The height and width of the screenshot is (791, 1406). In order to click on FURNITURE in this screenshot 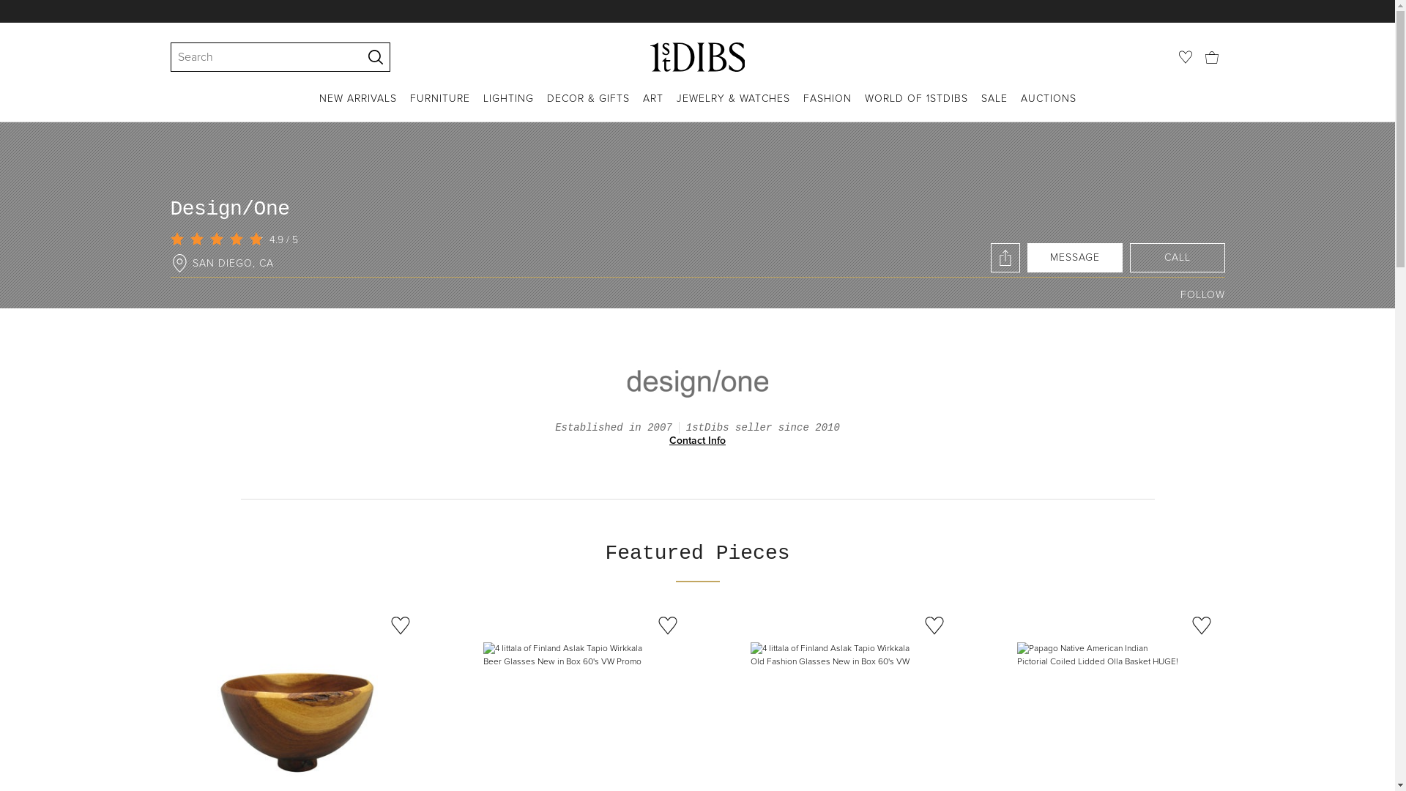, I will do `click(440, 107)`.